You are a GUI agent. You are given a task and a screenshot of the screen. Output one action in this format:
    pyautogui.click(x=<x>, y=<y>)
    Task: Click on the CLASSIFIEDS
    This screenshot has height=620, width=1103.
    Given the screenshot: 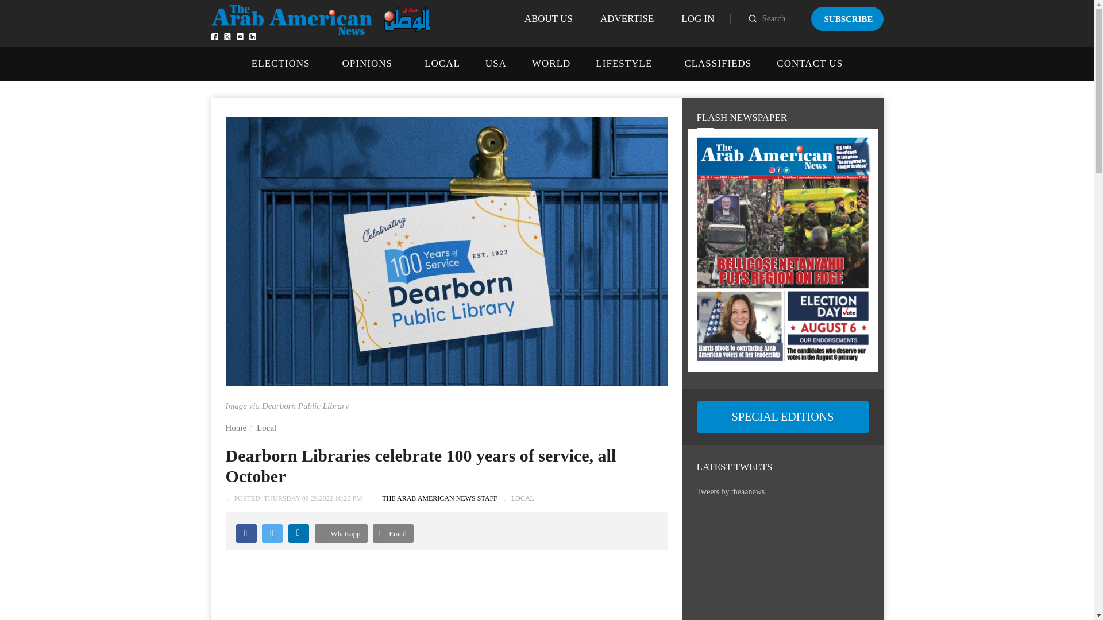 What is the action you would take?
    pyautogui.click(x=717, y=63)
    